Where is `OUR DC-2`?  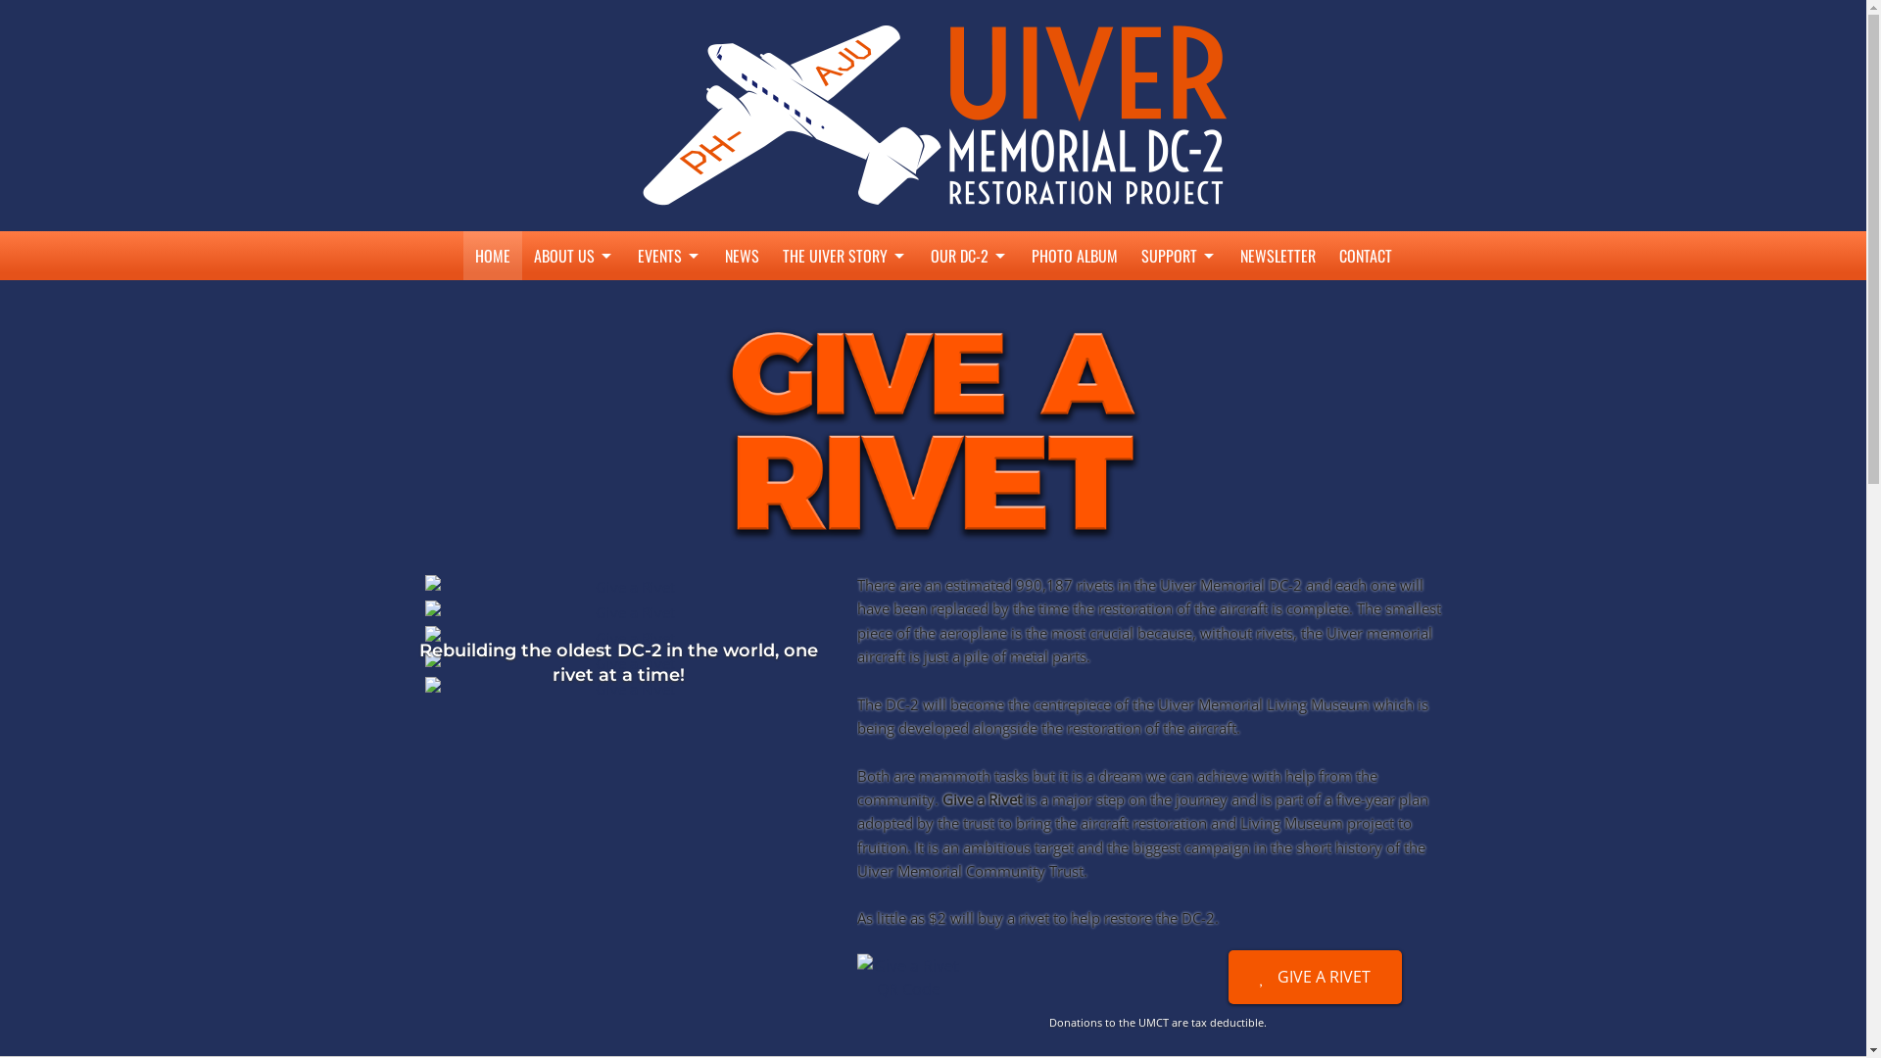
OUR DC-2 is located at coordinates (970, 256).